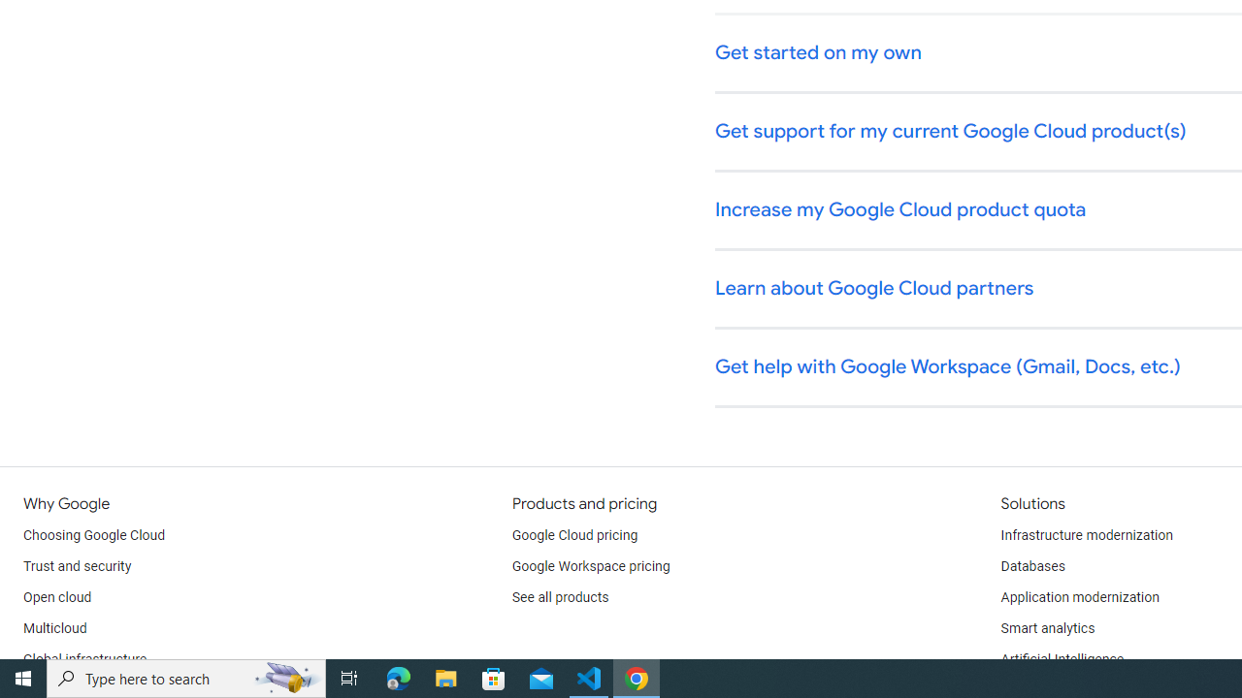  Describe the element at coordinates (1087, 535) in the screenshot. I see `Infrastructure modernization` at that location.